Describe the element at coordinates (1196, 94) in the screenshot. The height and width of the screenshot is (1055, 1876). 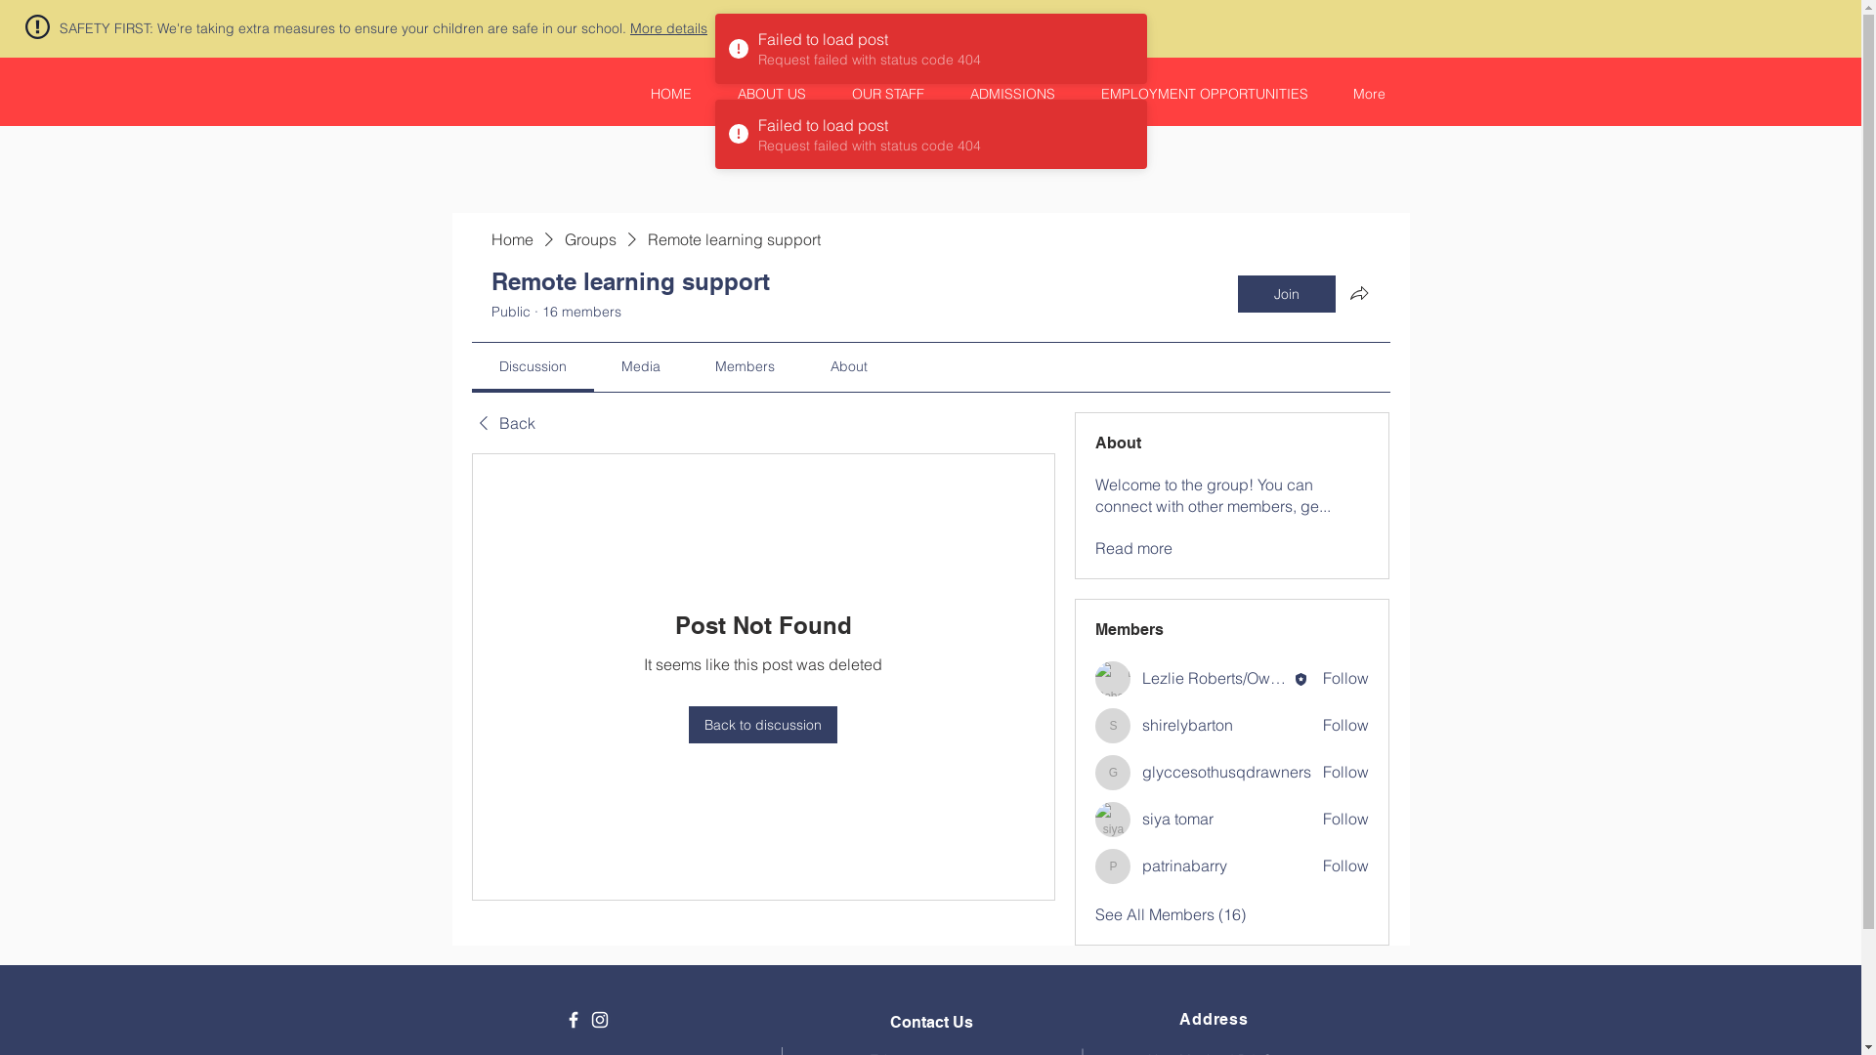
I see `EMPLOYMENT OPPORTUNITIES` at that location.